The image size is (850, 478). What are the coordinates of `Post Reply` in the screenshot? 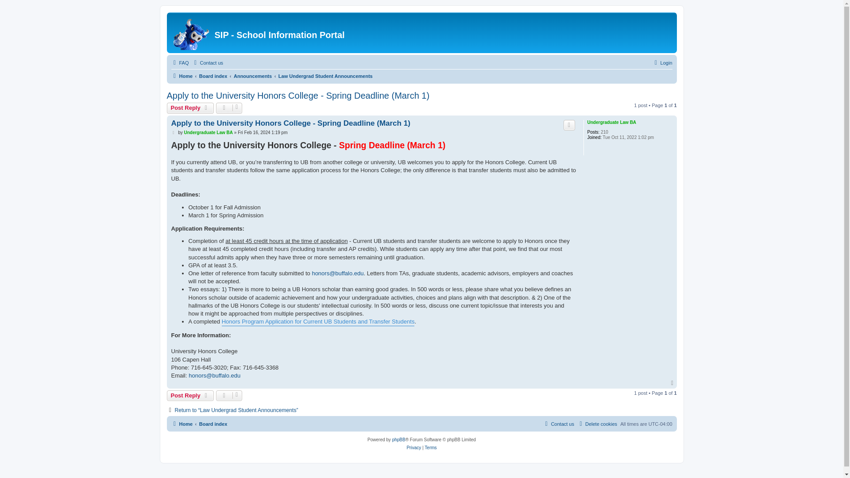 It's located at (190, 396).